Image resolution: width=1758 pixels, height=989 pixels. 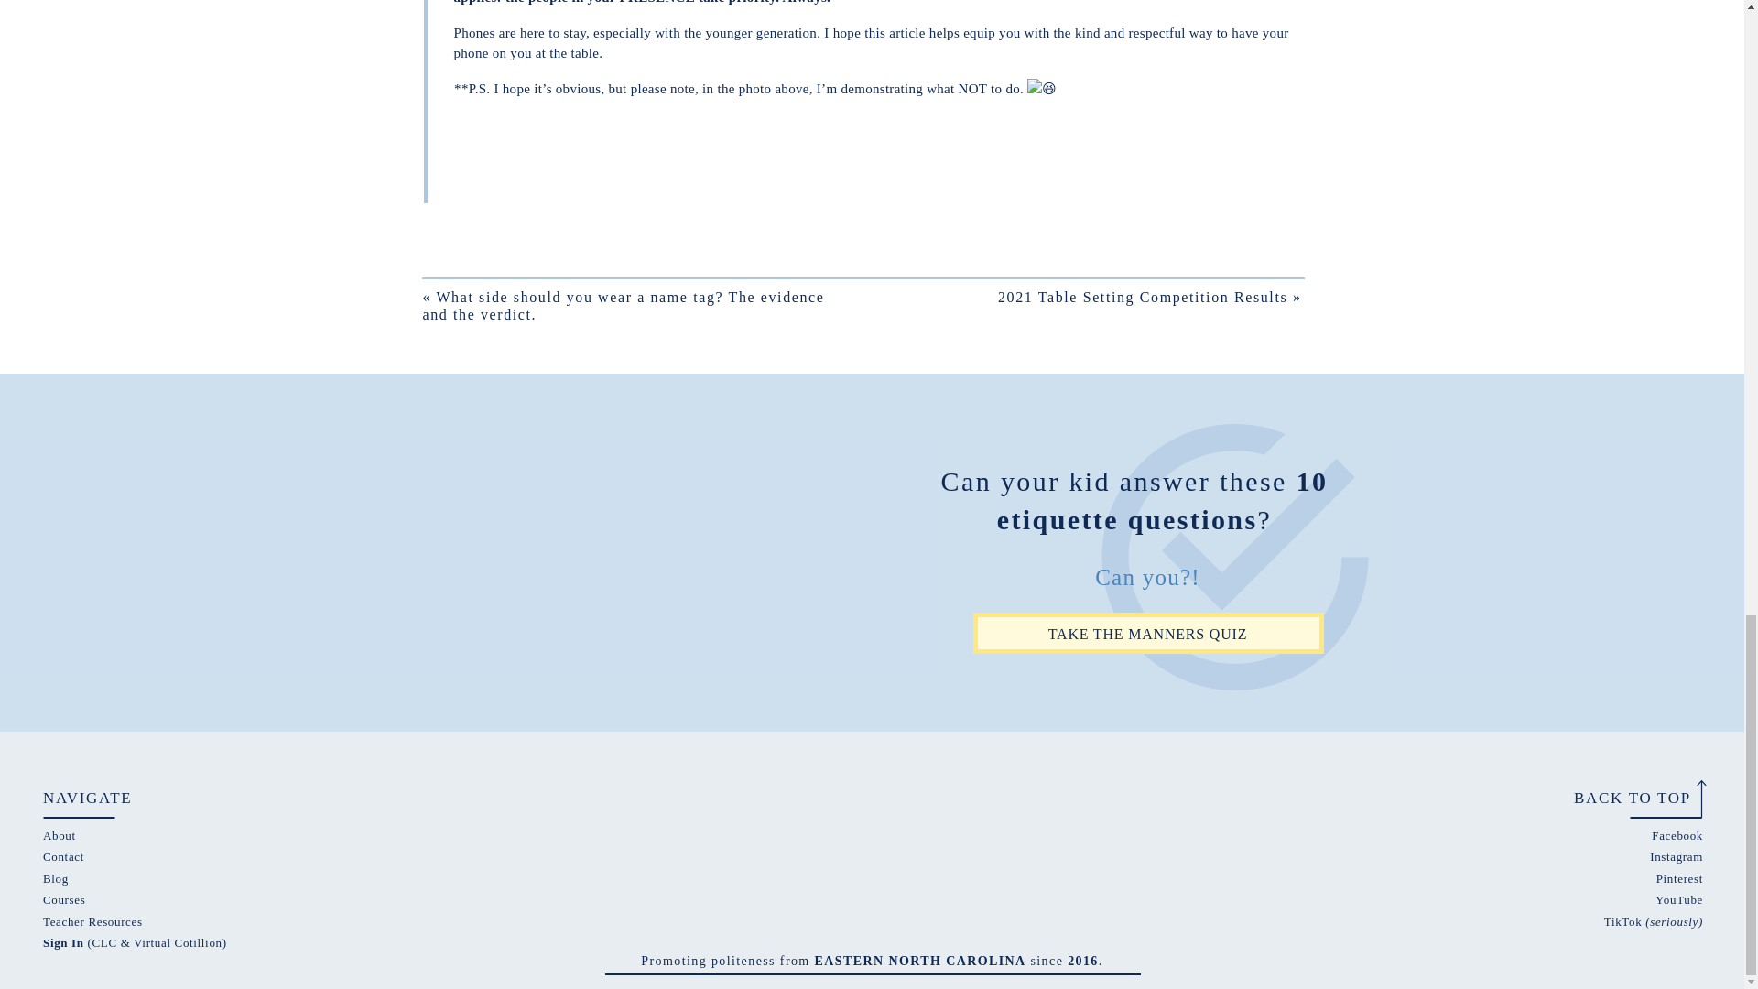 I want to click on 2021 Table Setting Competition Results, so click(x=1143, y=297).